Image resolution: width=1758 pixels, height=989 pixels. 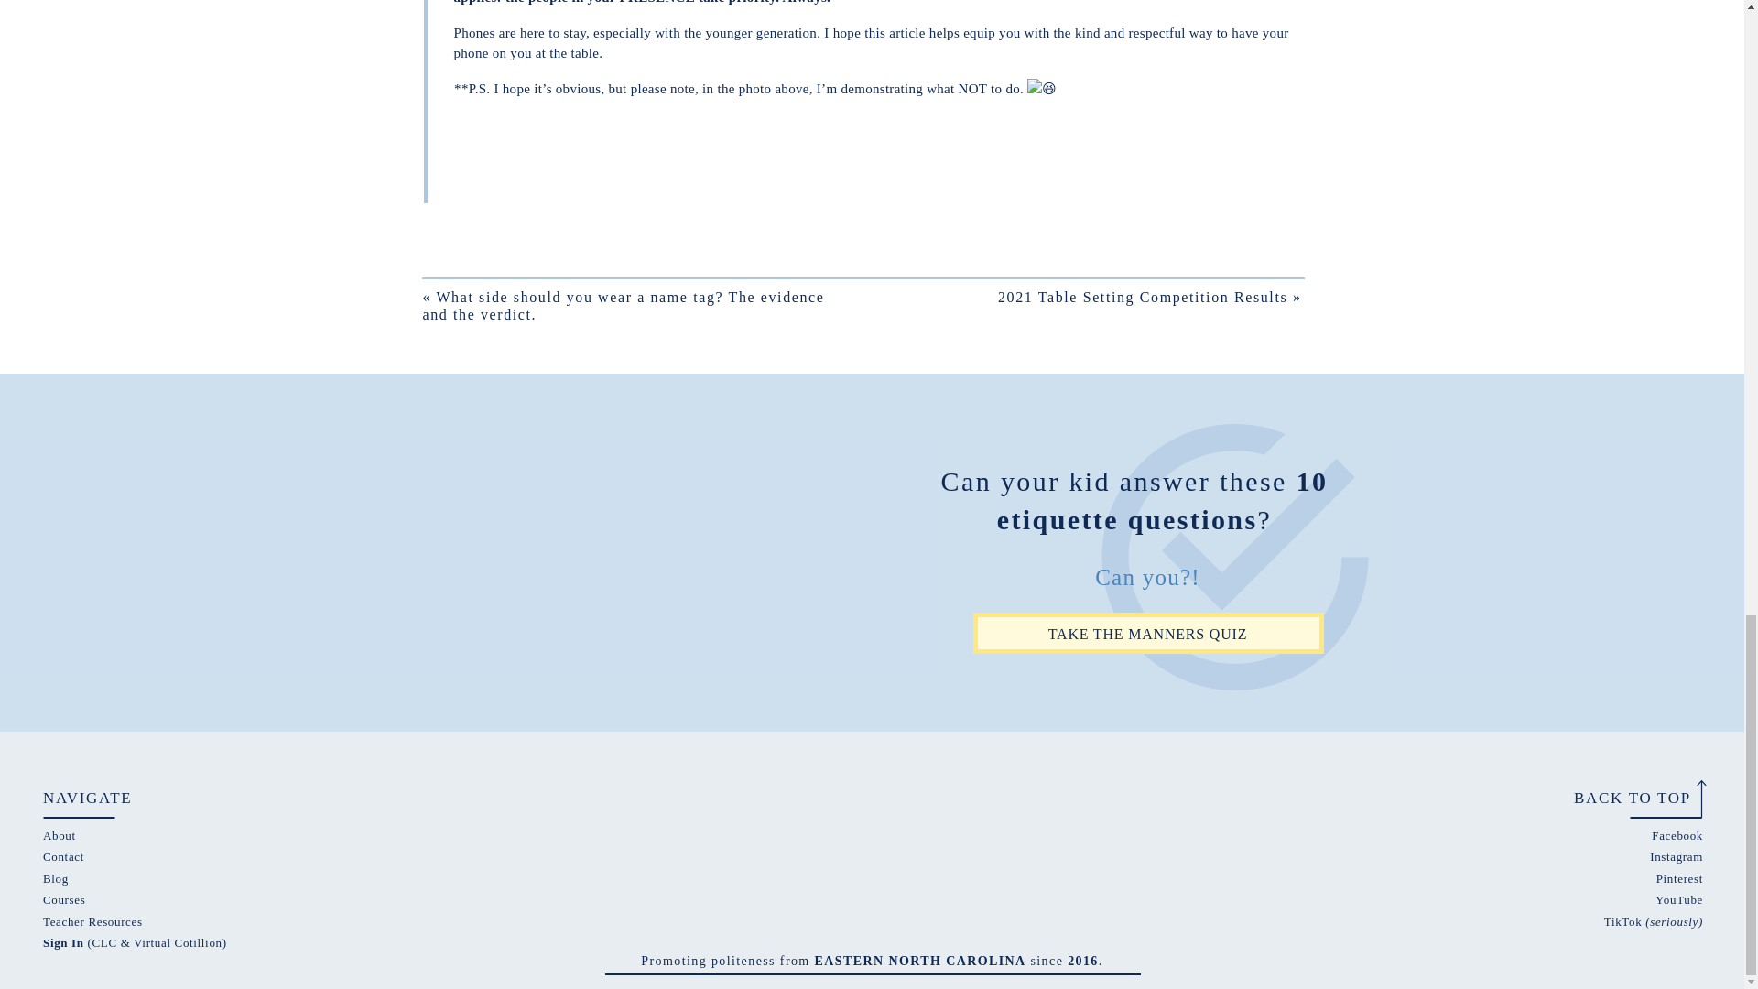 I want to click on 2021 Table Setting Competition Results, so click(x=1143, y=297).